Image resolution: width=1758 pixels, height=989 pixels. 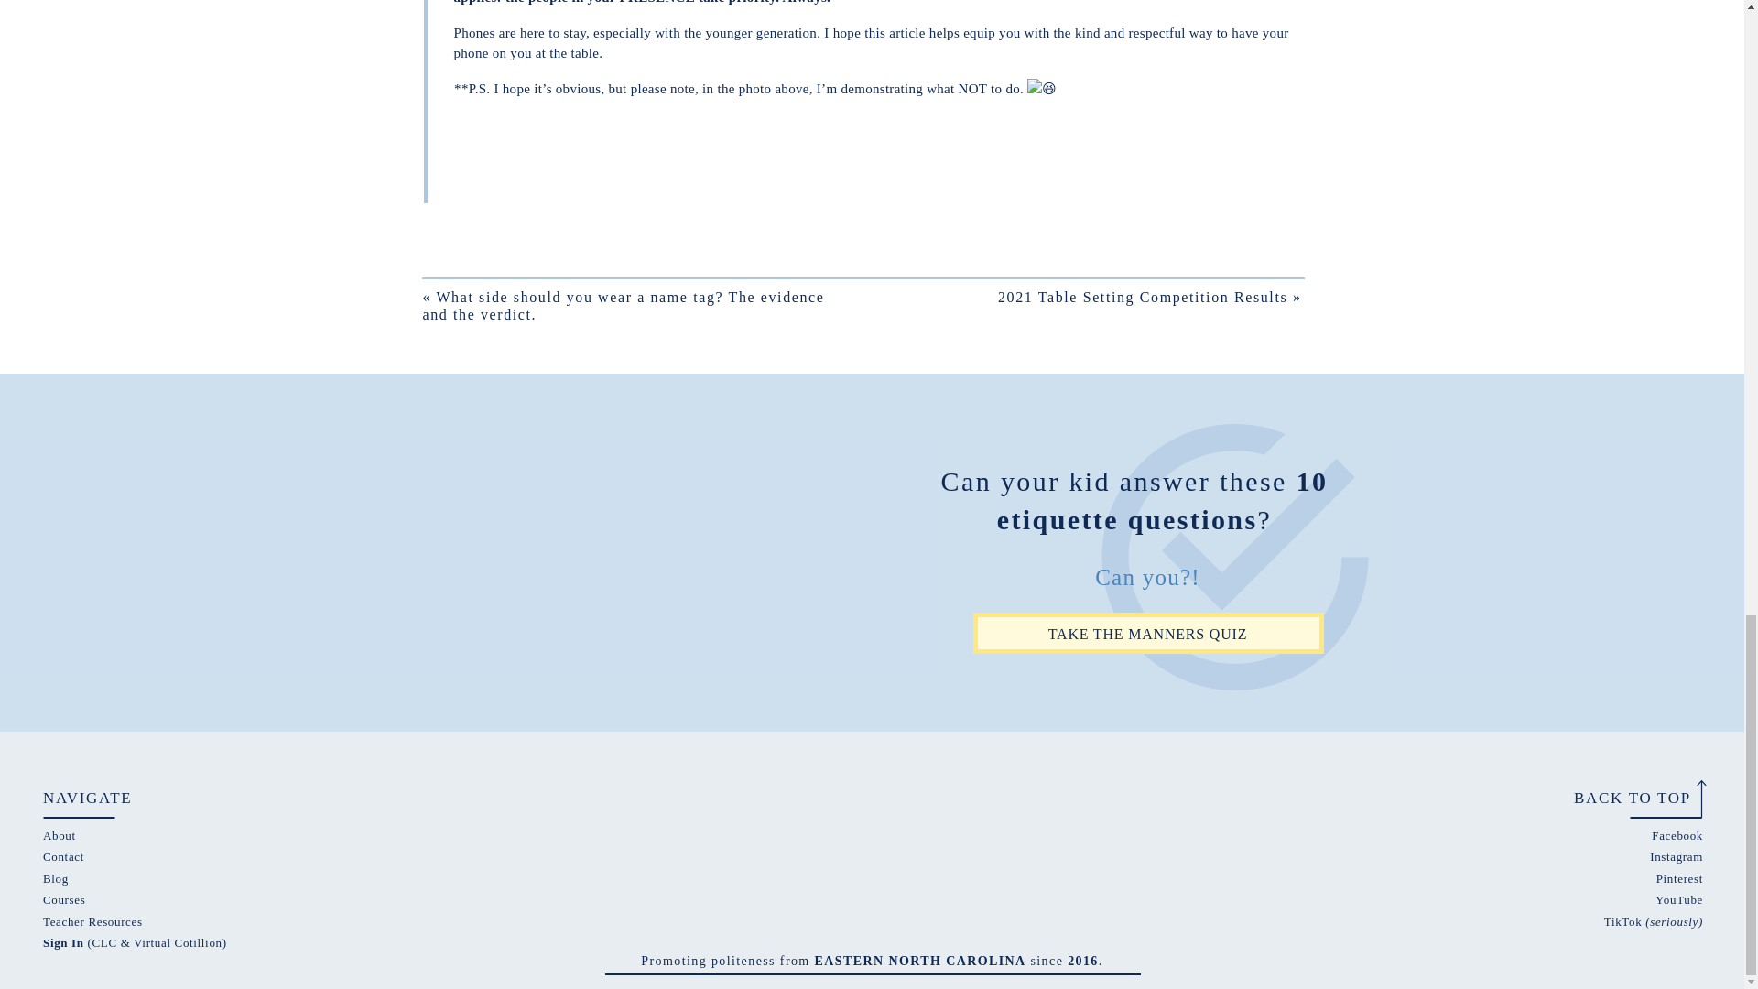 I want to click on 2021 Table Setting Competition Results, so click(x=1143, y=297).